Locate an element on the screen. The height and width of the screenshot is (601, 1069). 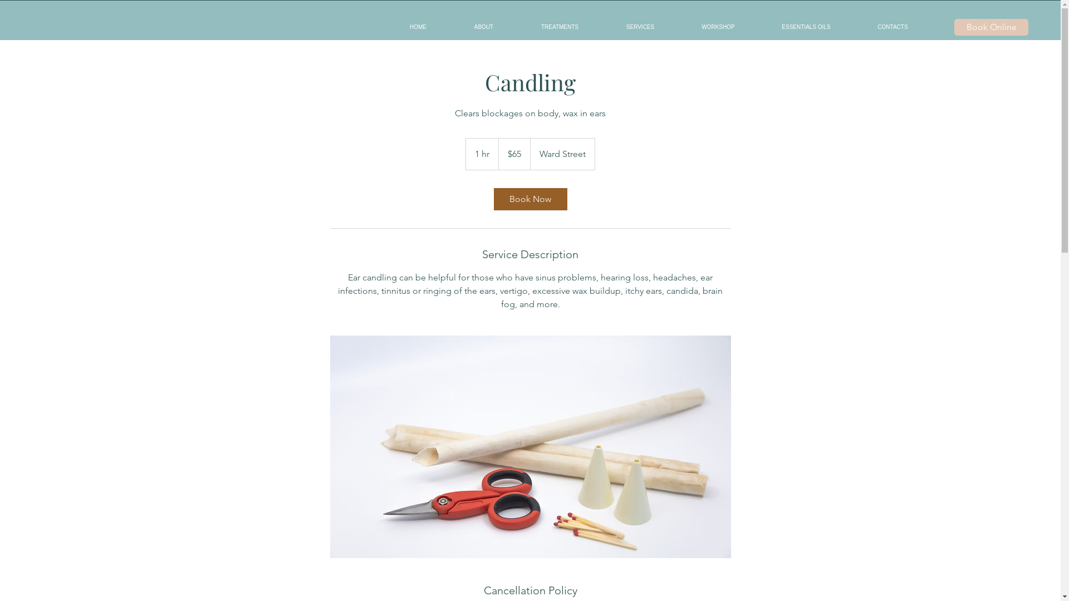
SERVICES is located at coordinates (640, 27).